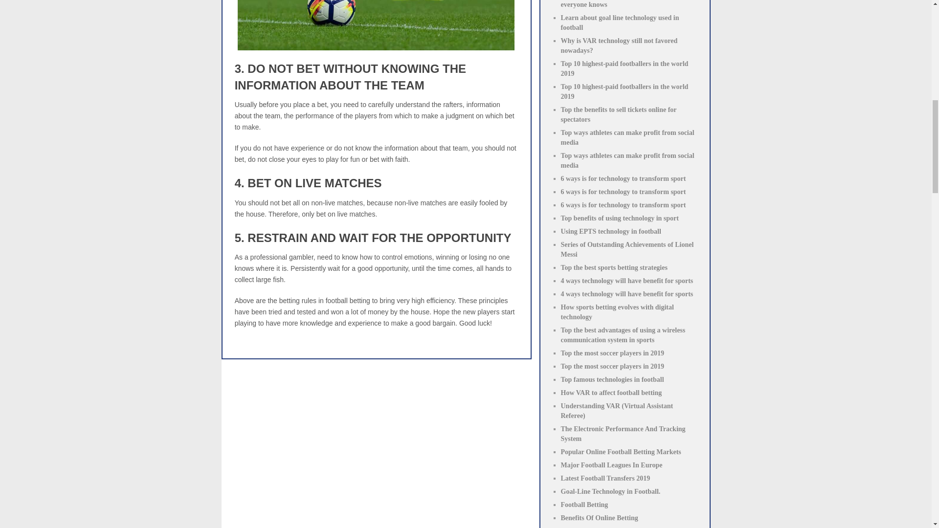  I want to click on Top the benefits to sell tickets online for spectators, so click(618, 114).